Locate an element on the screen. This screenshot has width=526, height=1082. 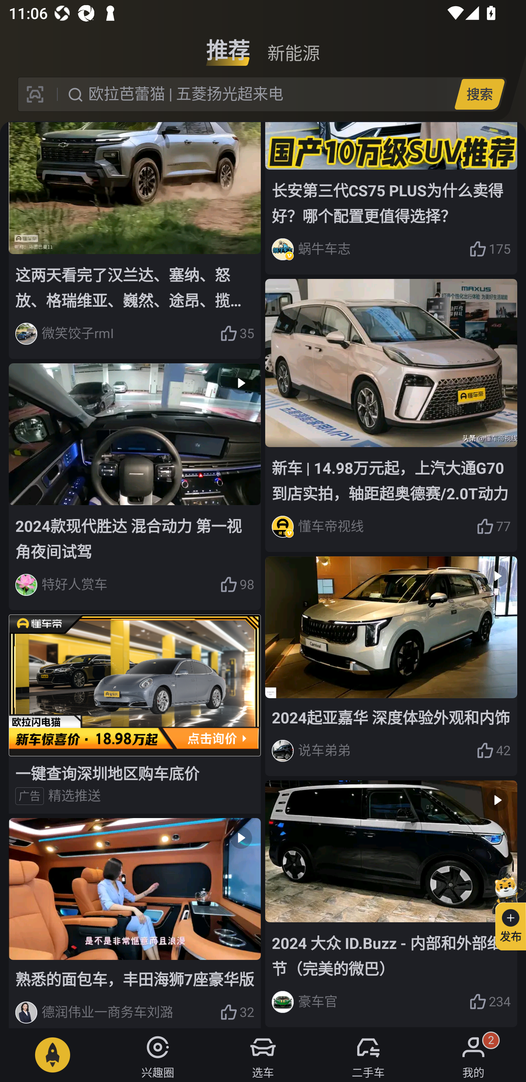
42 is located at coordinates (493, 751).